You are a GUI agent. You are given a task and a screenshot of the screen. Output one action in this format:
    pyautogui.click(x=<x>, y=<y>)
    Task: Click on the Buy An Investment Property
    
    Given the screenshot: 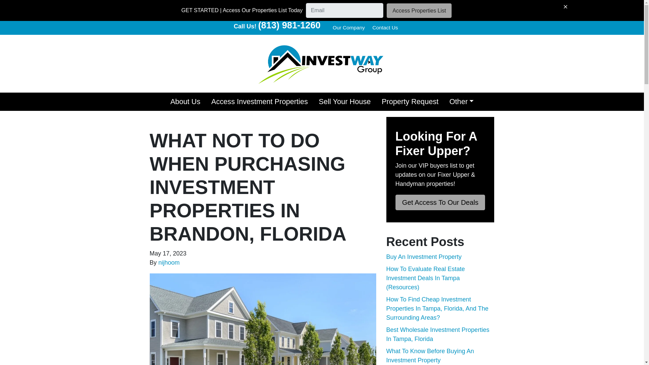 What is the action you would take?
    pyautogui.click(x=424, y=257)
    